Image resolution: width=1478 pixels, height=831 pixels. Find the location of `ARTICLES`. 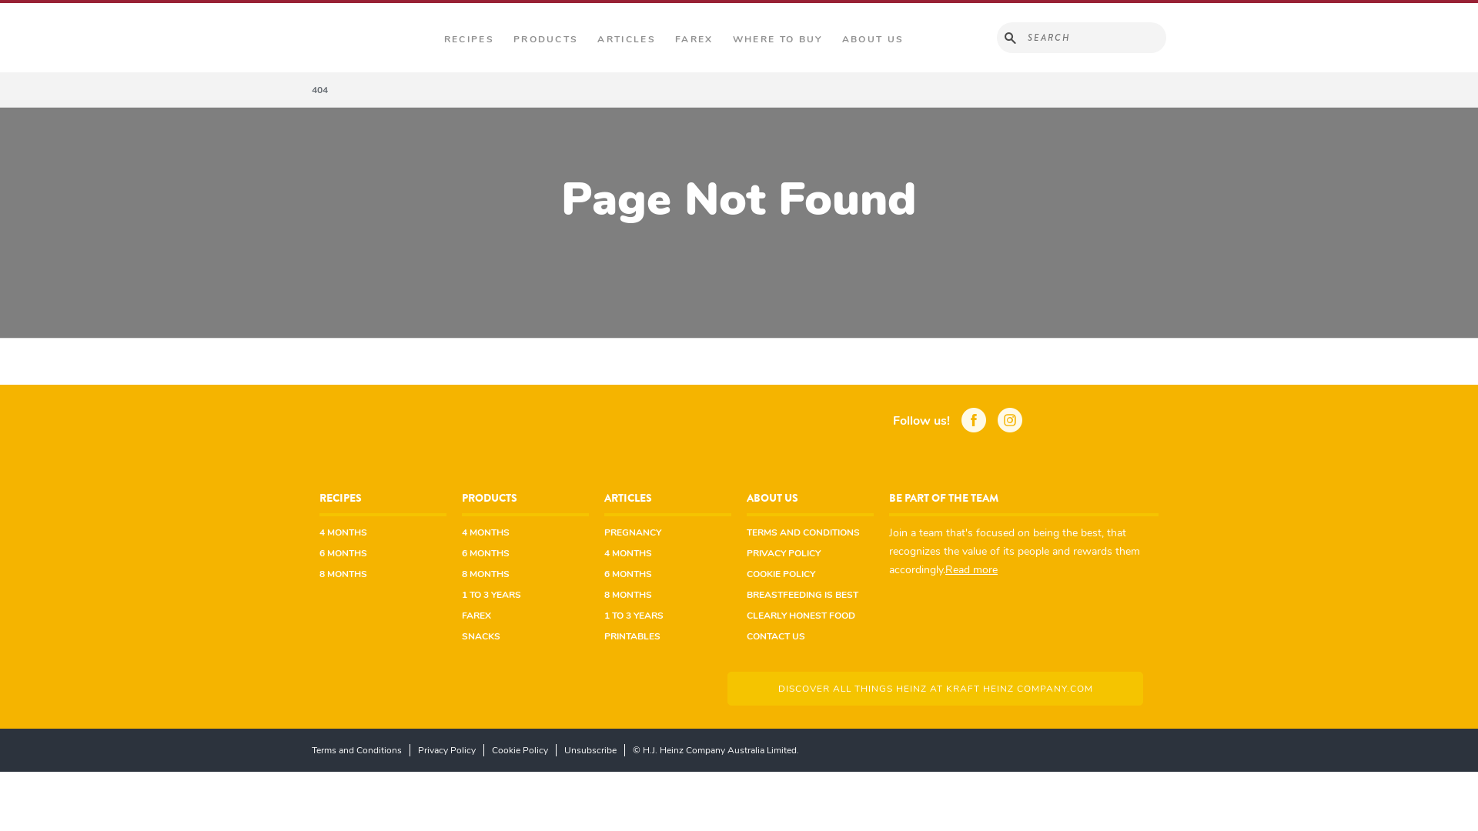

ARTICLES is located at coordinates (627, 39).